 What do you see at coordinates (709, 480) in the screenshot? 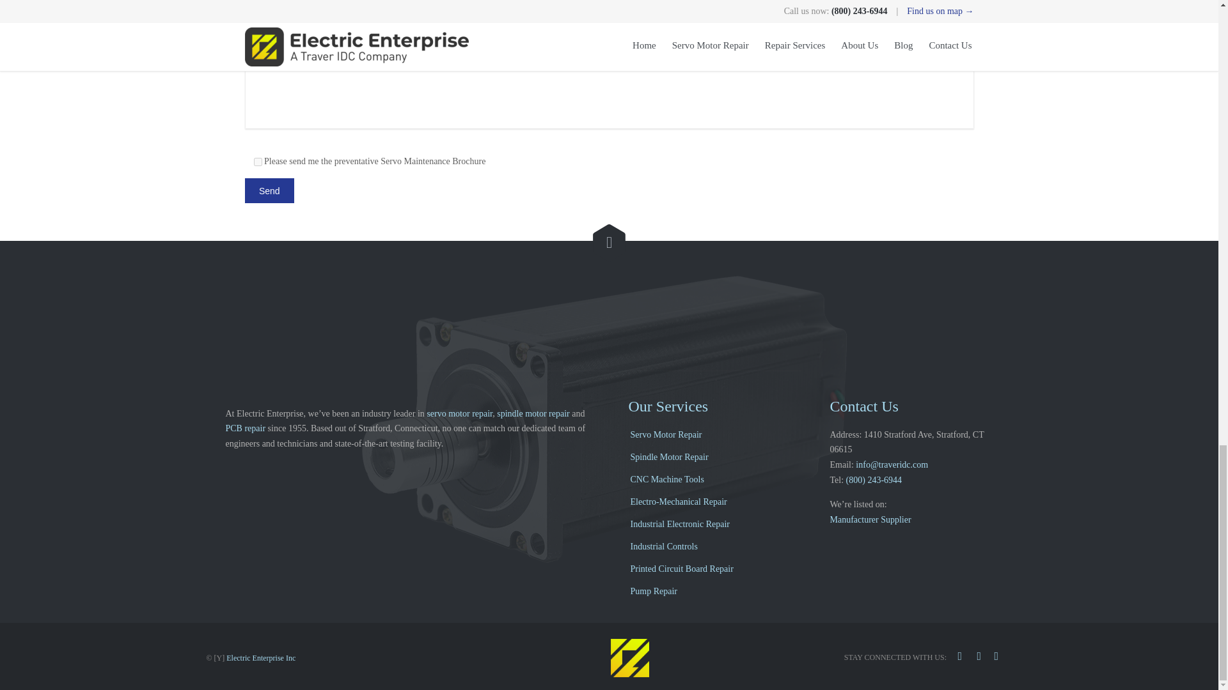
I see `CNC Machine Tools` at bounding box center [709, 480].